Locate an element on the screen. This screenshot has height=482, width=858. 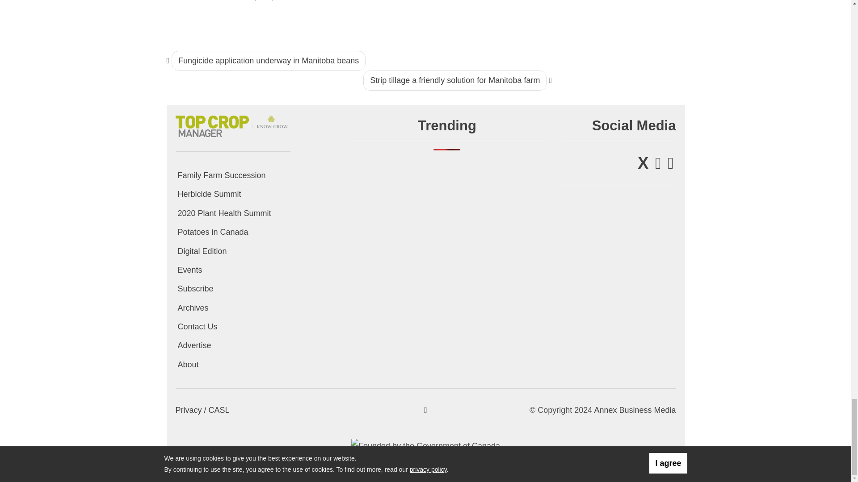
Top Crop Manager is located at coordinates (232, 125).